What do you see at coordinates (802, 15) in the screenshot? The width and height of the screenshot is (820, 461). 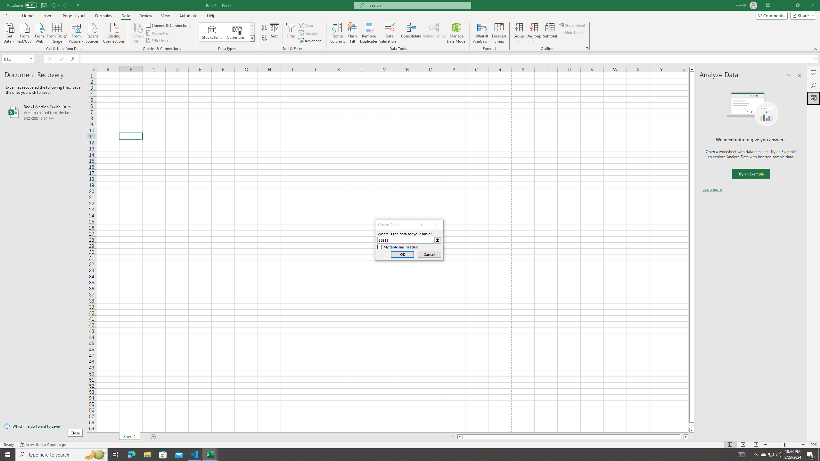 I see `Share` at bounding box center [802, 15].